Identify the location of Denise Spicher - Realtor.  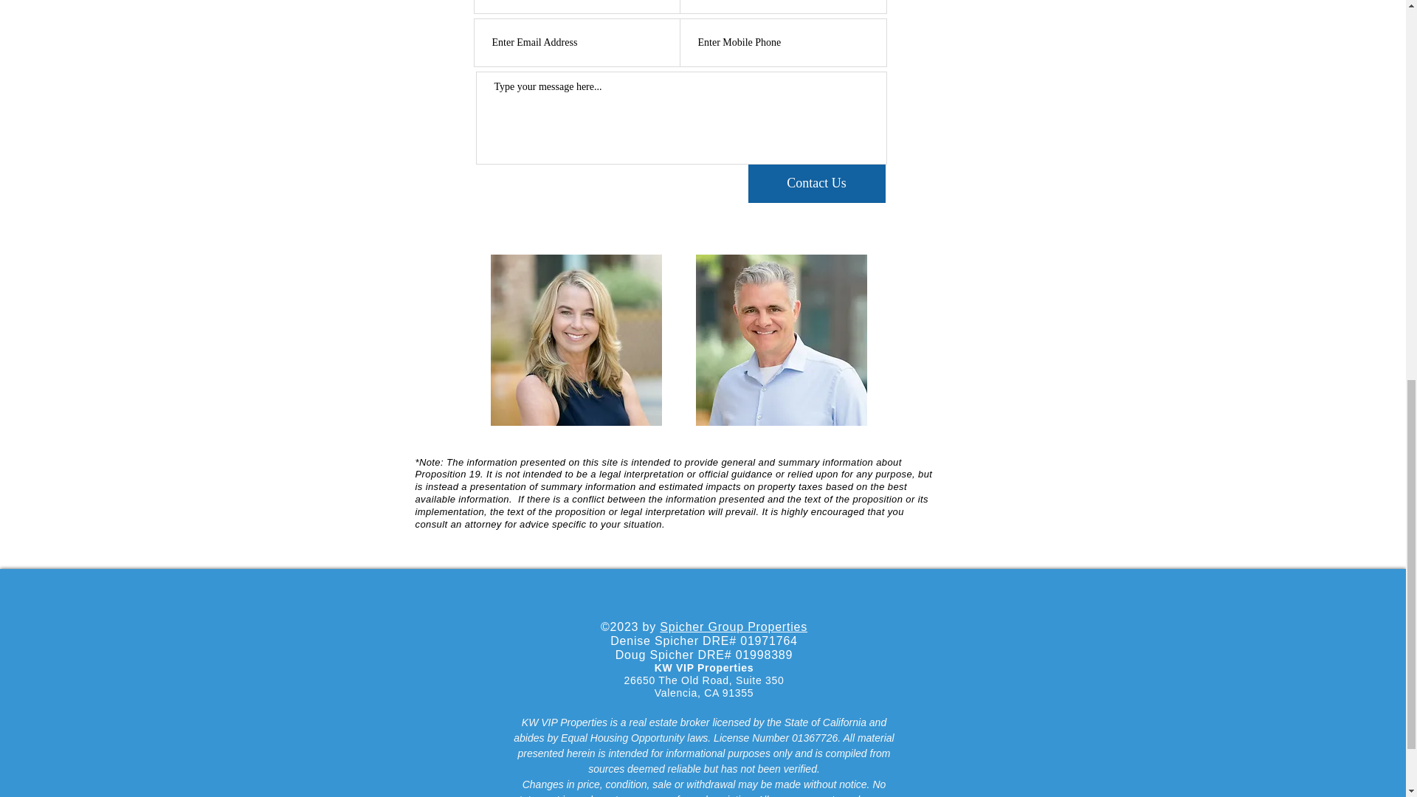
(576, 339).